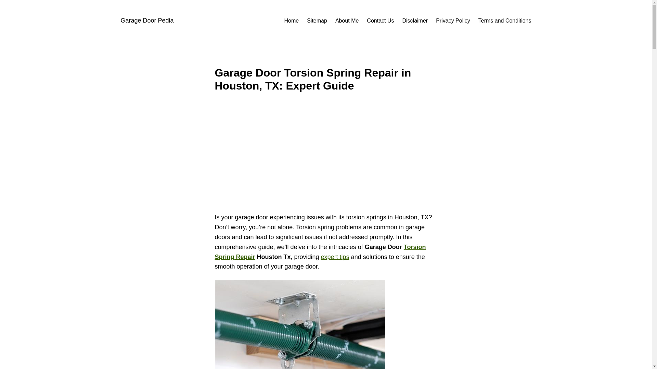 The width and height of the screenshot is (657, 369). I want to click on Advertisement, so click(326, 156).